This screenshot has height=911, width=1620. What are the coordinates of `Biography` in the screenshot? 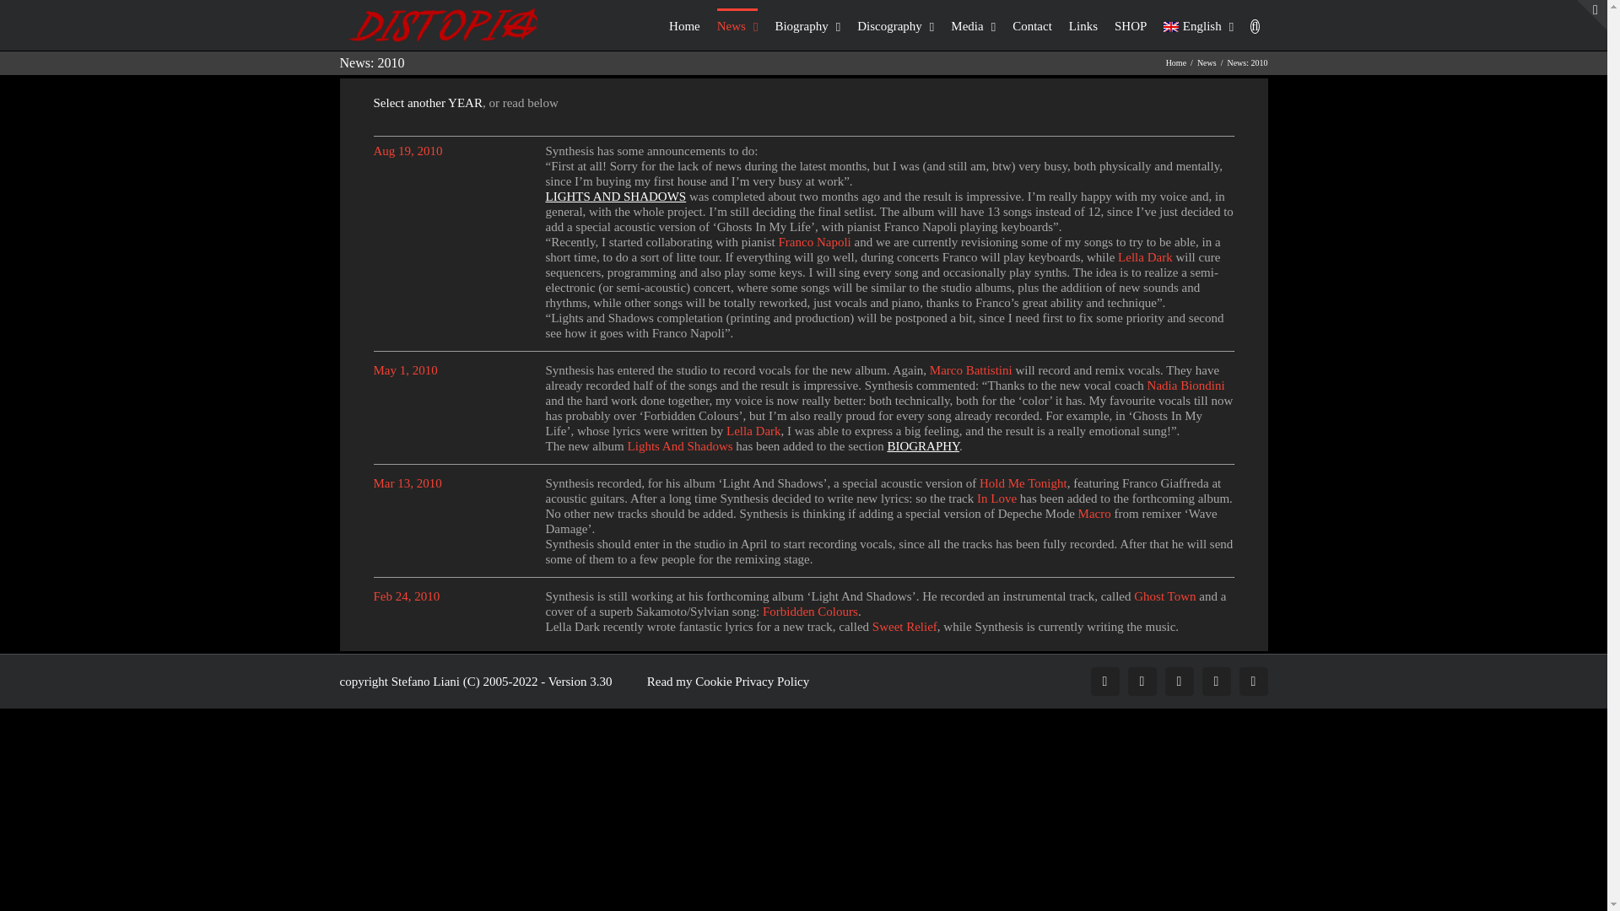 It's located at (807, 24).